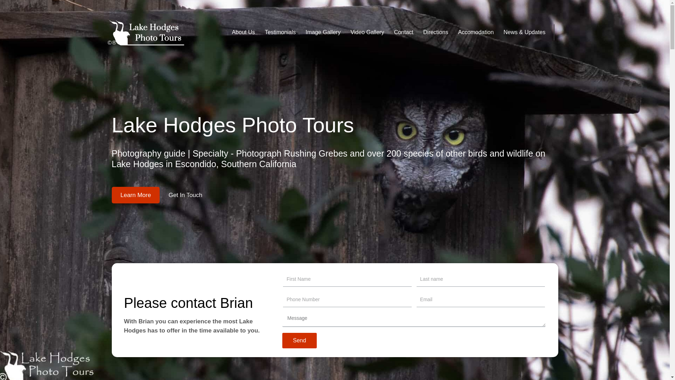 This screenshot has width=675, height=380. Describe the element at coordinates (436, 32) in the screenshot. I see `Directions` at that location.